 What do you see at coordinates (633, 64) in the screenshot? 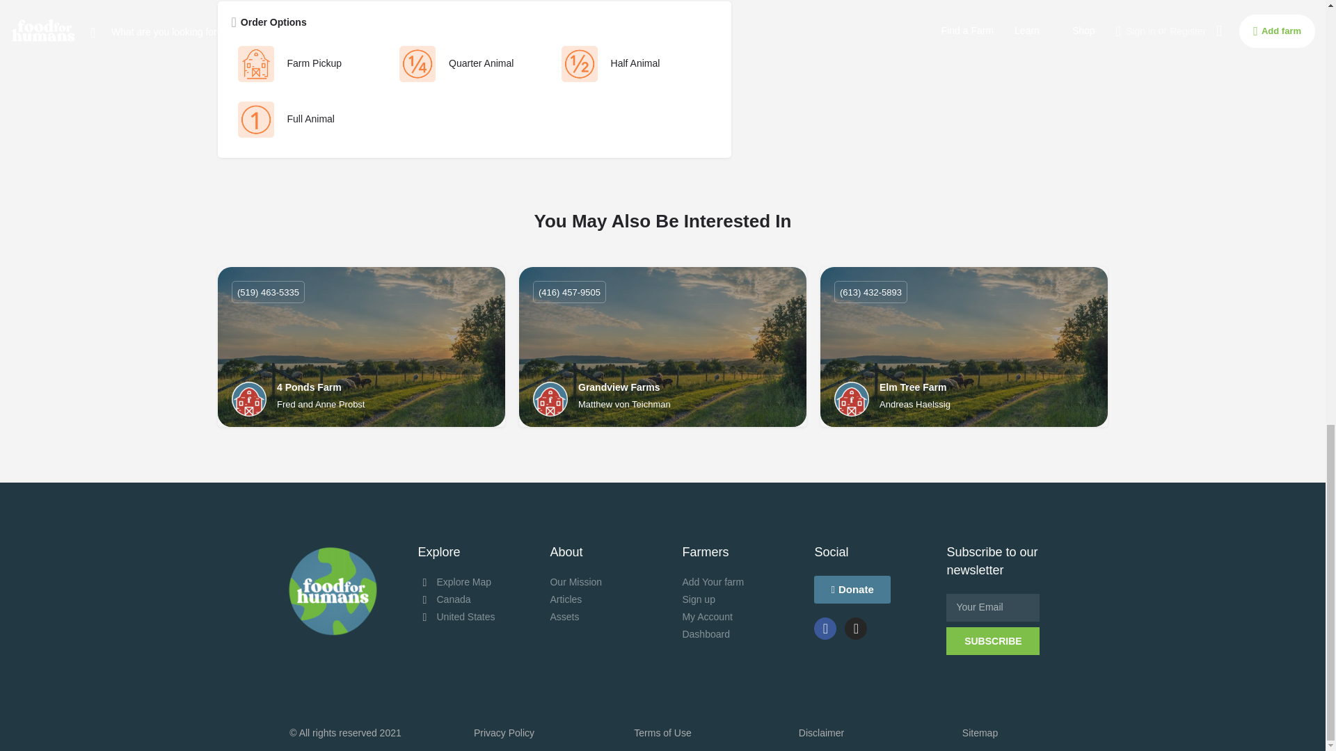
I see `Half Animal` at bounding box center [633, 64].